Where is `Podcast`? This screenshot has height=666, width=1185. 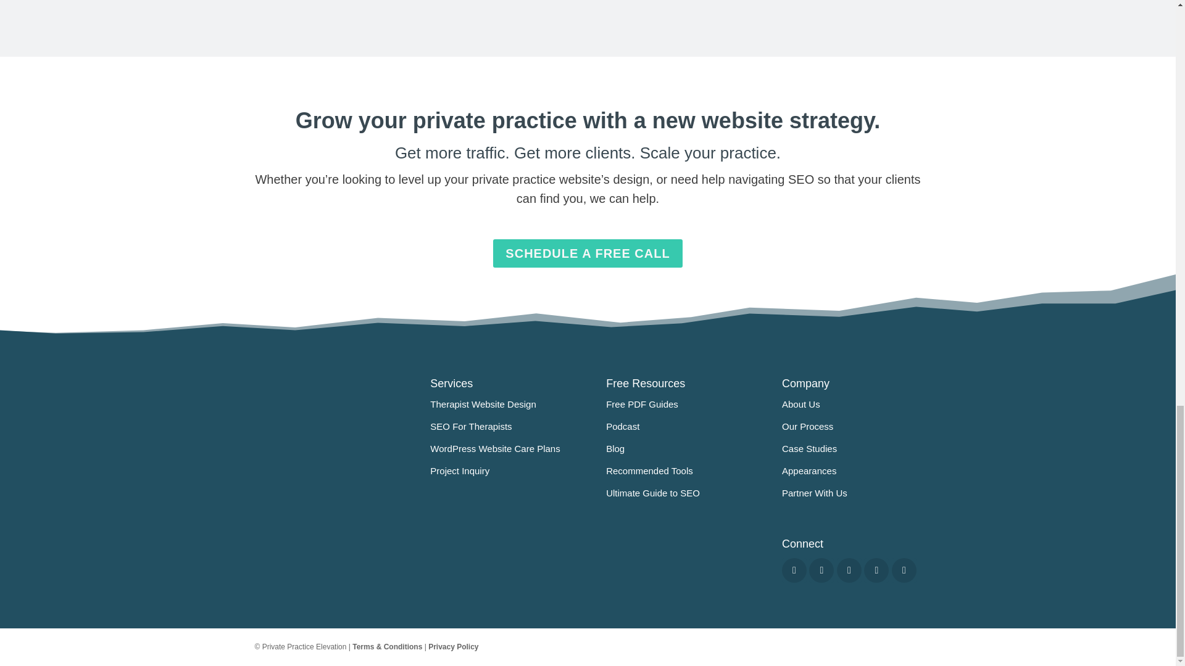
Podcast is located at coordinates (622, 425).